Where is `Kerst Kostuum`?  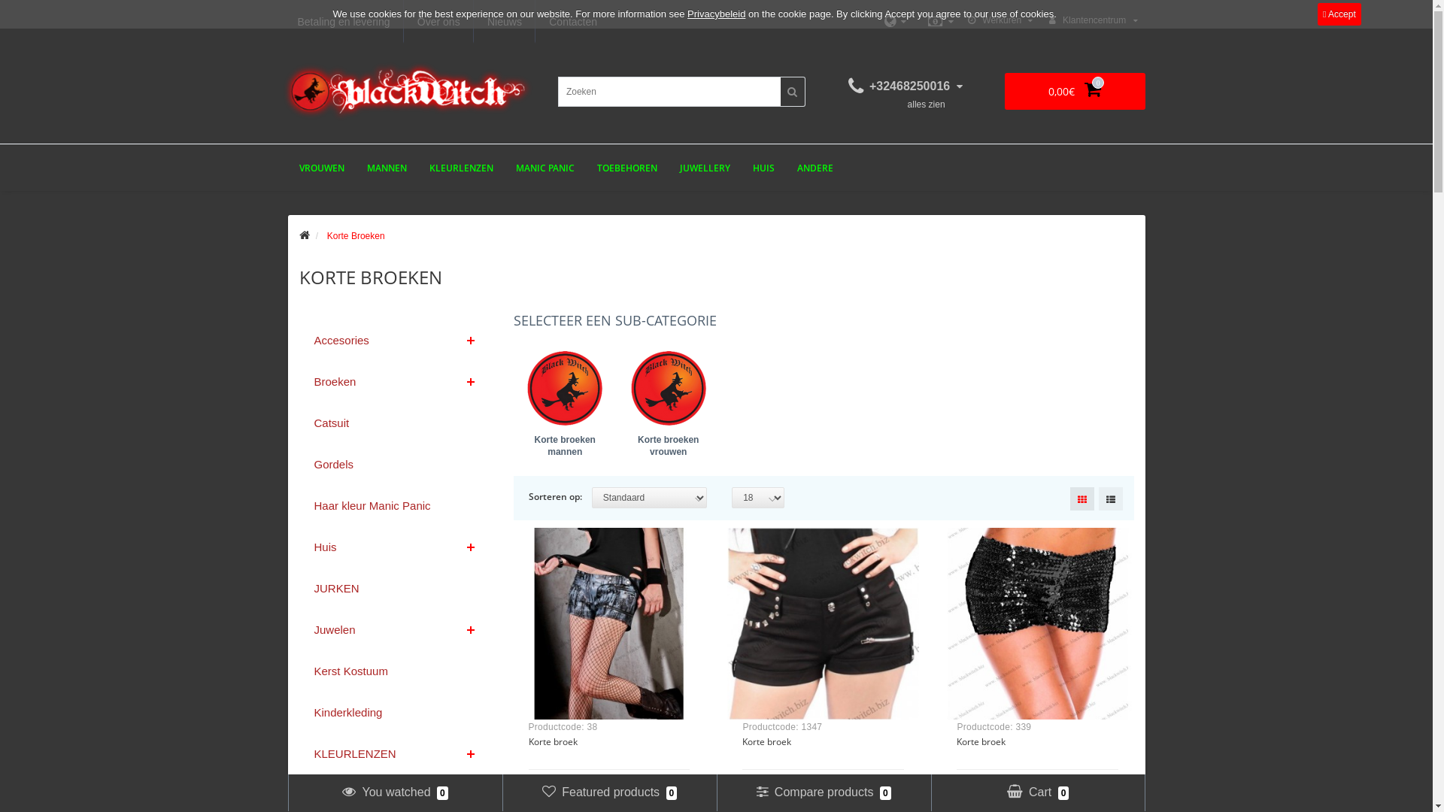
Kerst Kostuum is located at coordinates (396, 671).